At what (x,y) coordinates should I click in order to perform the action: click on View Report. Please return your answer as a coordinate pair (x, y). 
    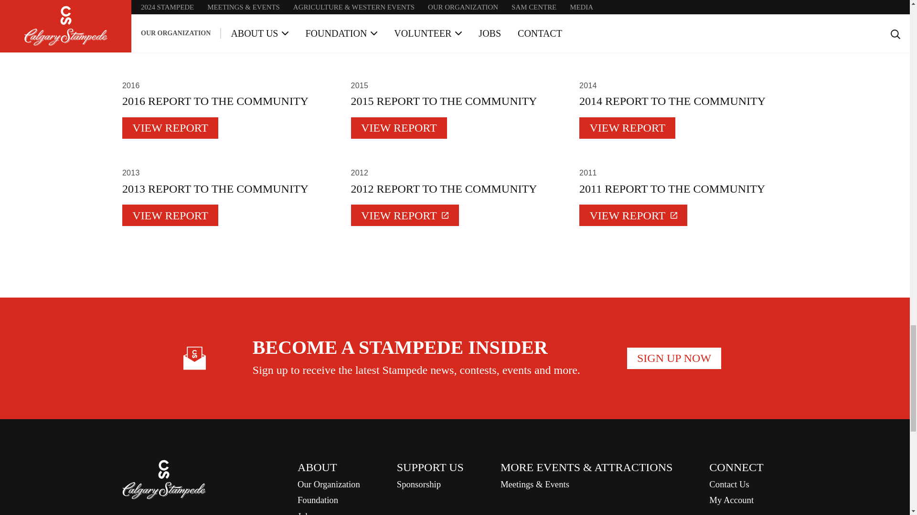
    Looking at the image, I should click on (633, 215).